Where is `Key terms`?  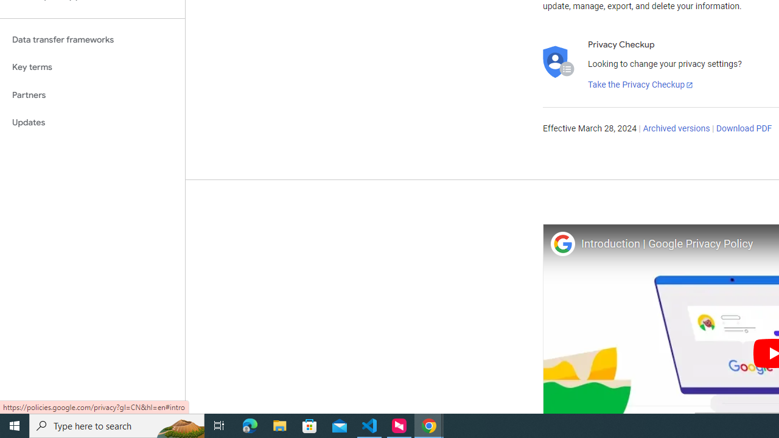
Key terms is located at coordinates (93, 67).